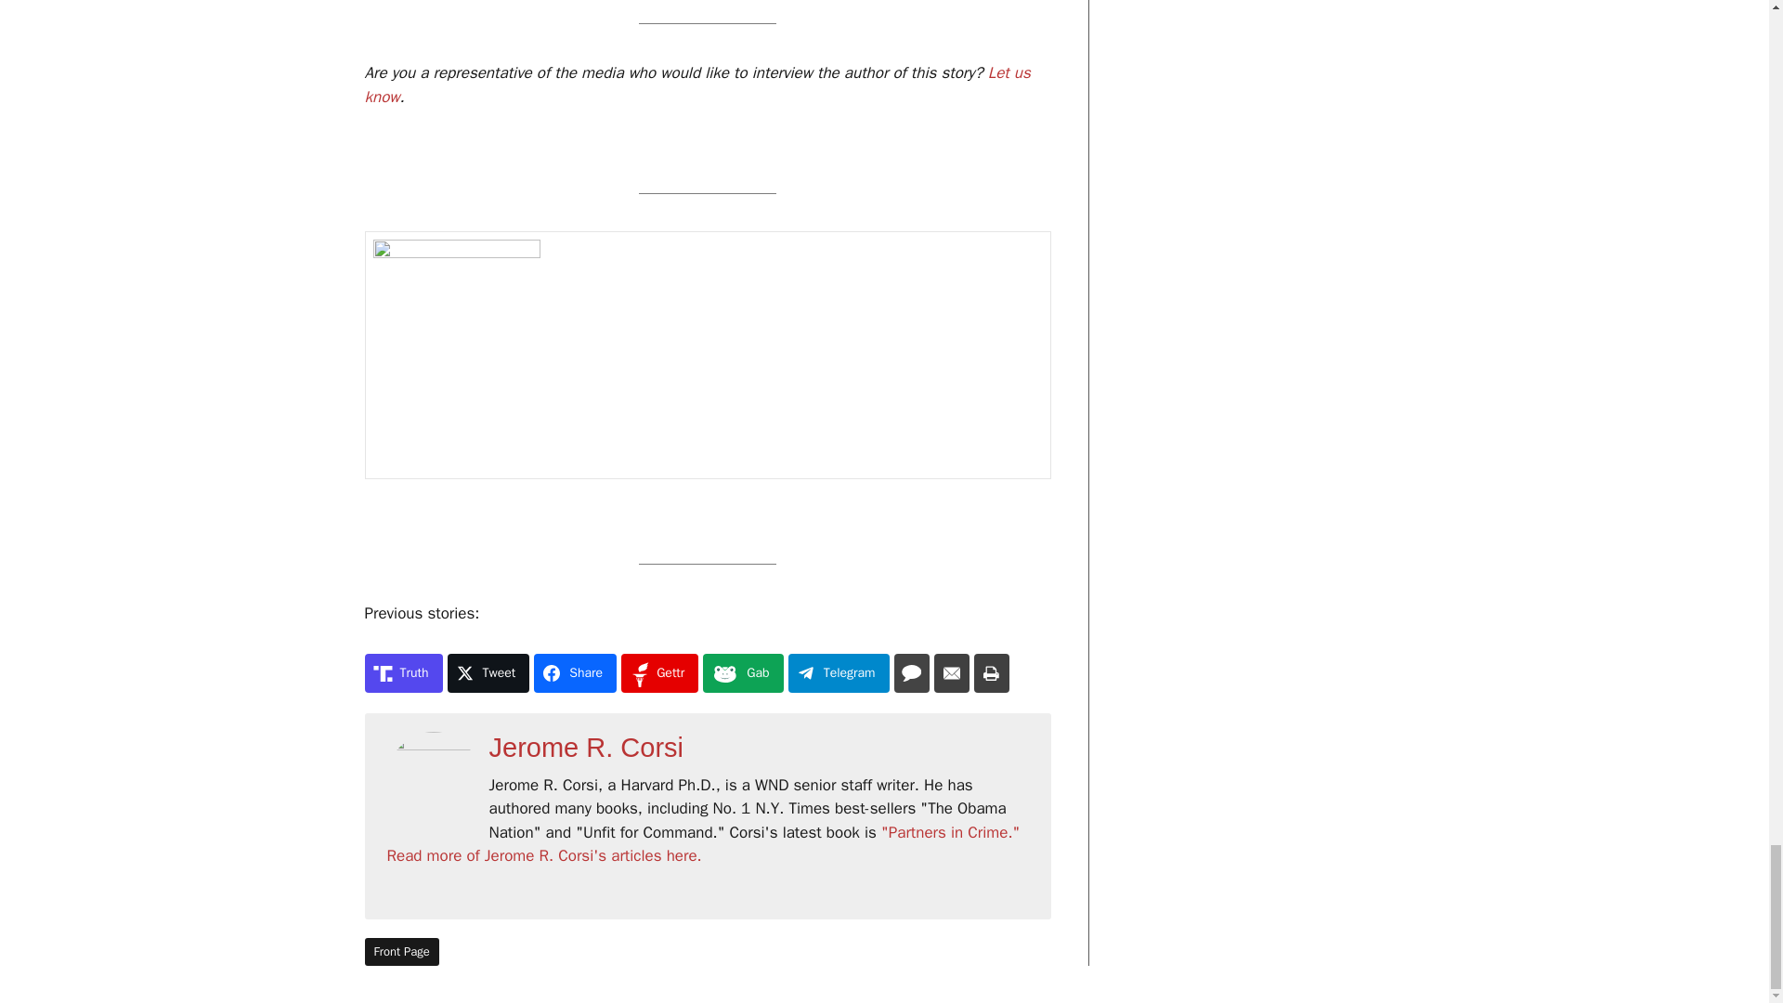  I want to click on Share on Gettr, so click(659, 673).